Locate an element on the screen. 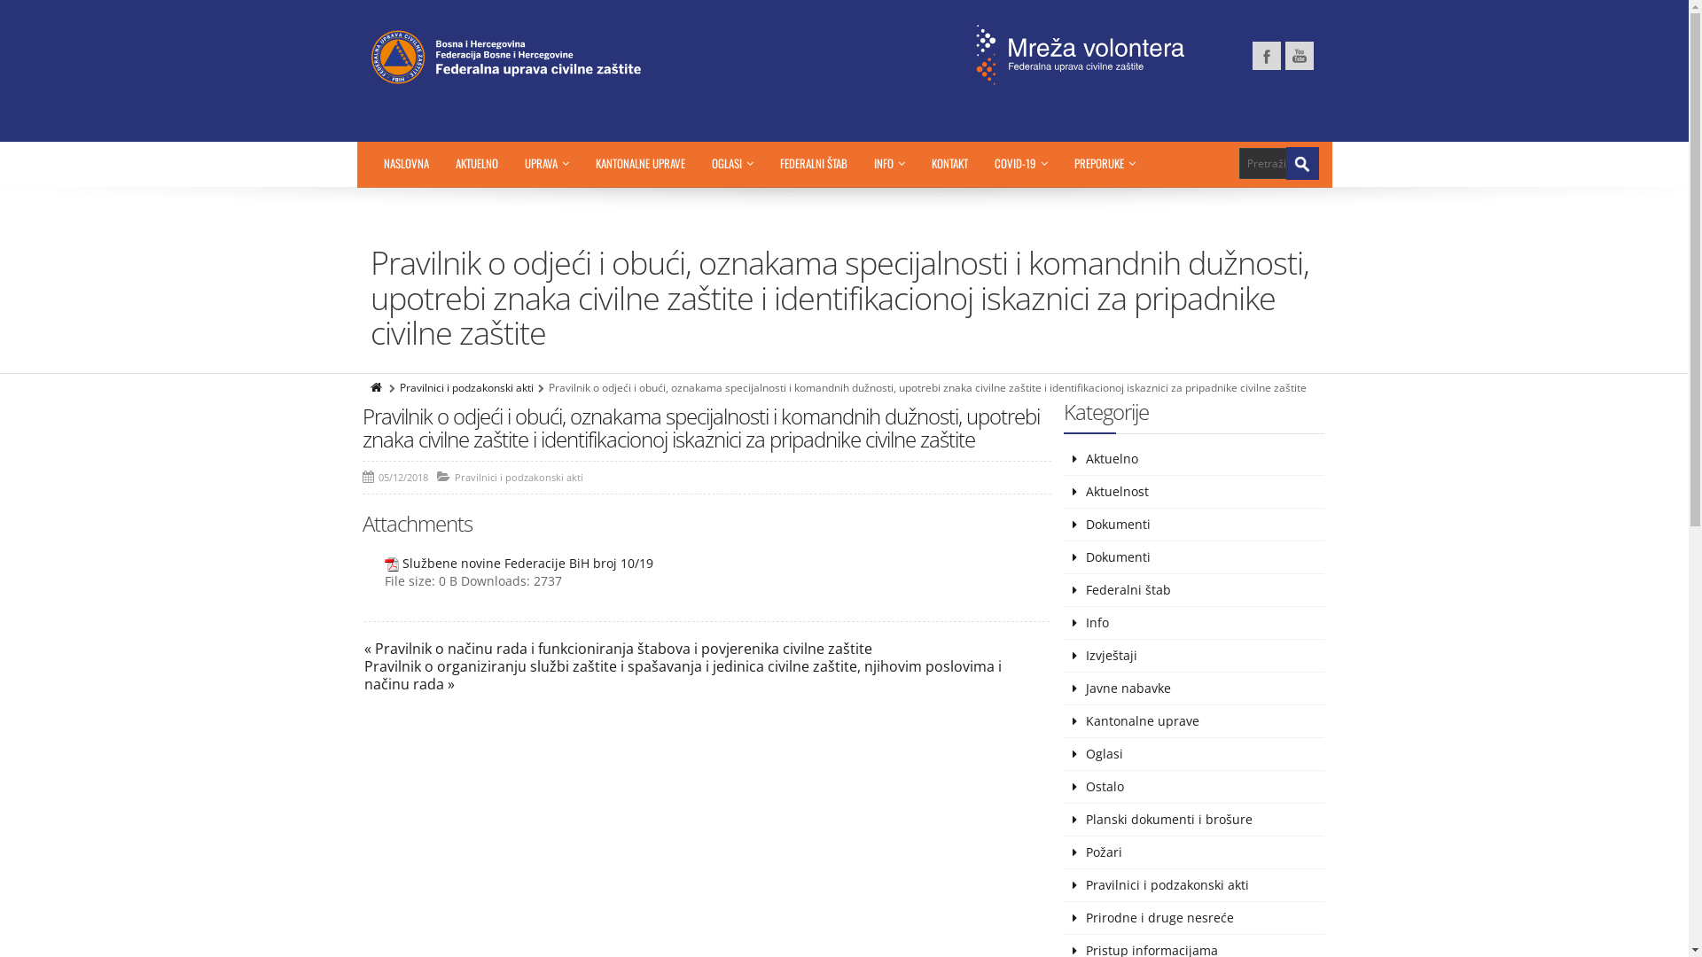 This screenshot has width=1702, height=957. PREPORUKE is located at coordinates (1105, 163).